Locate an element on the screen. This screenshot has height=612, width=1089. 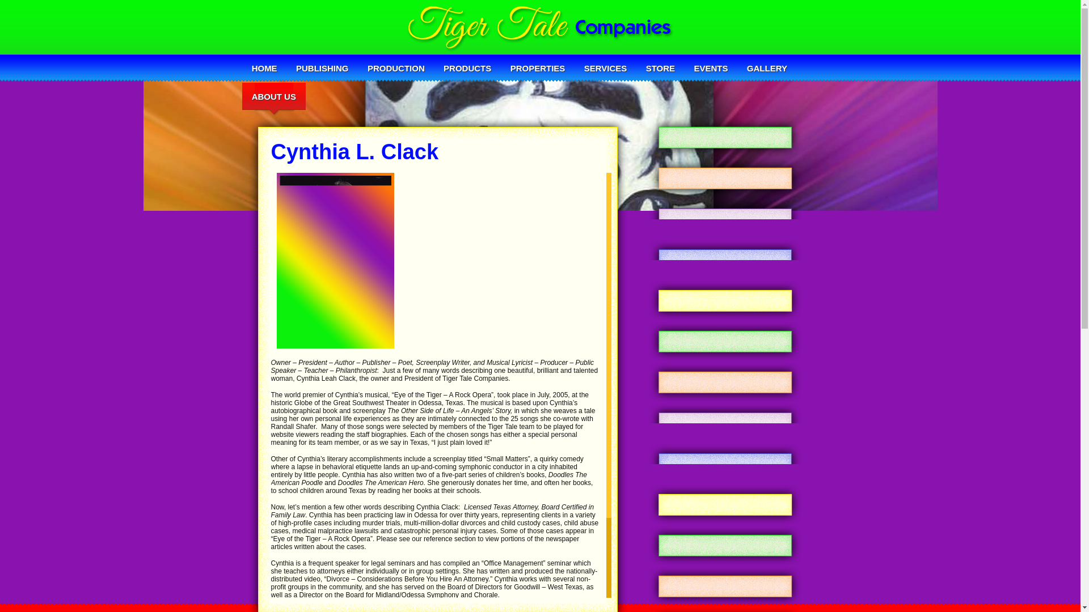
PRODUCTION is located at coordinates (396, 68).